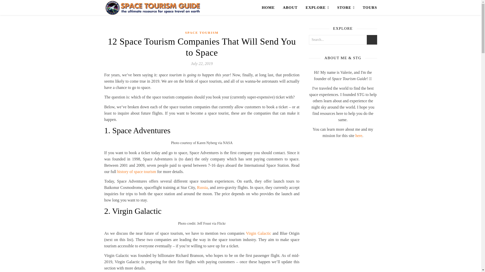  I want to click on STORE, so click(346, 8).